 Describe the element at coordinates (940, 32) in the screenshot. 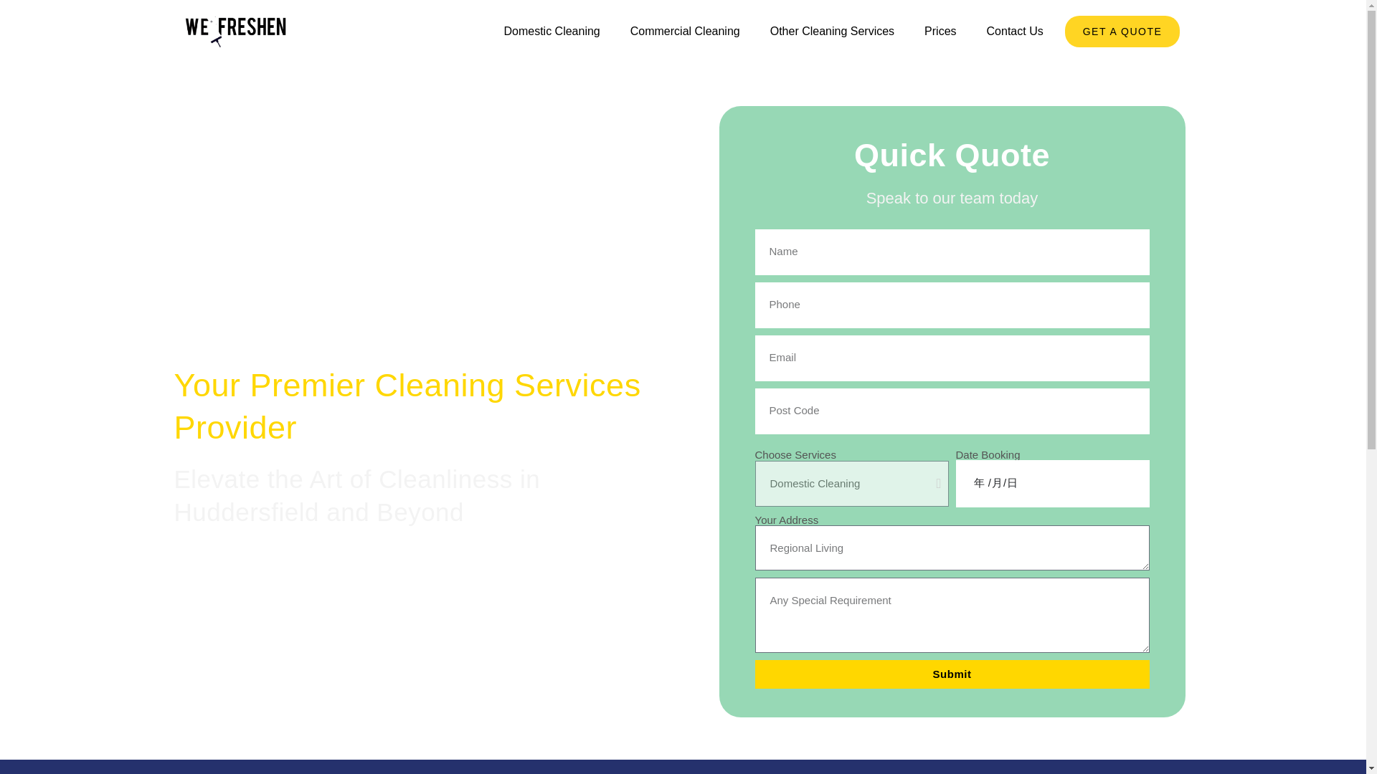

I see `Prices` at that location.